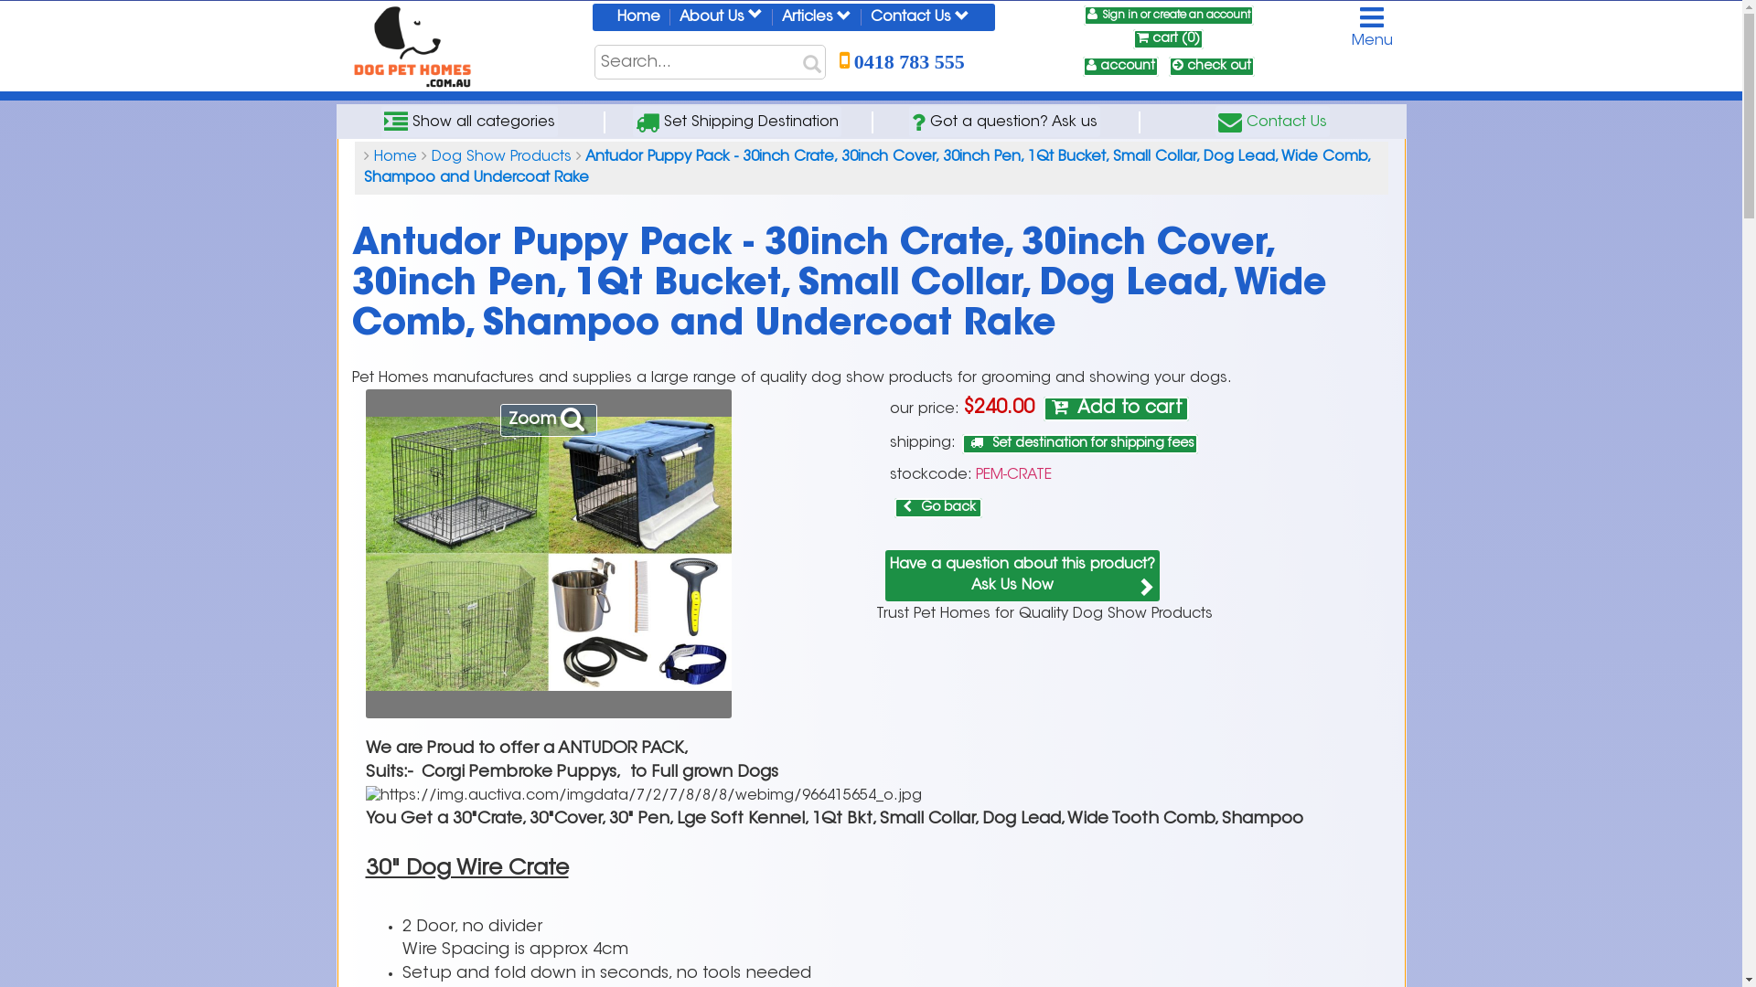 The image size is (1756, 987). I want to click on Contact Us, so click(1273, 122).